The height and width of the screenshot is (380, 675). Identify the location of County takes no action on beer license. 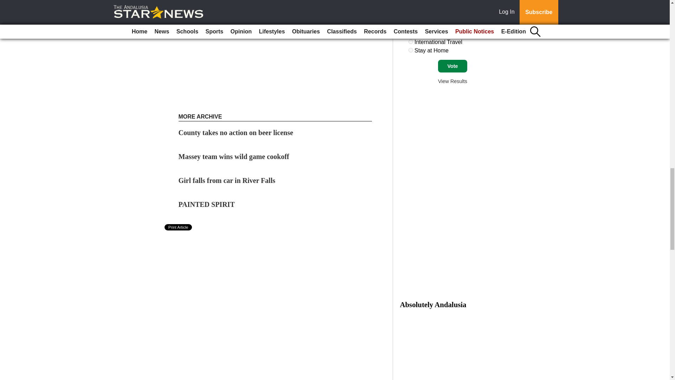
(236, 132).